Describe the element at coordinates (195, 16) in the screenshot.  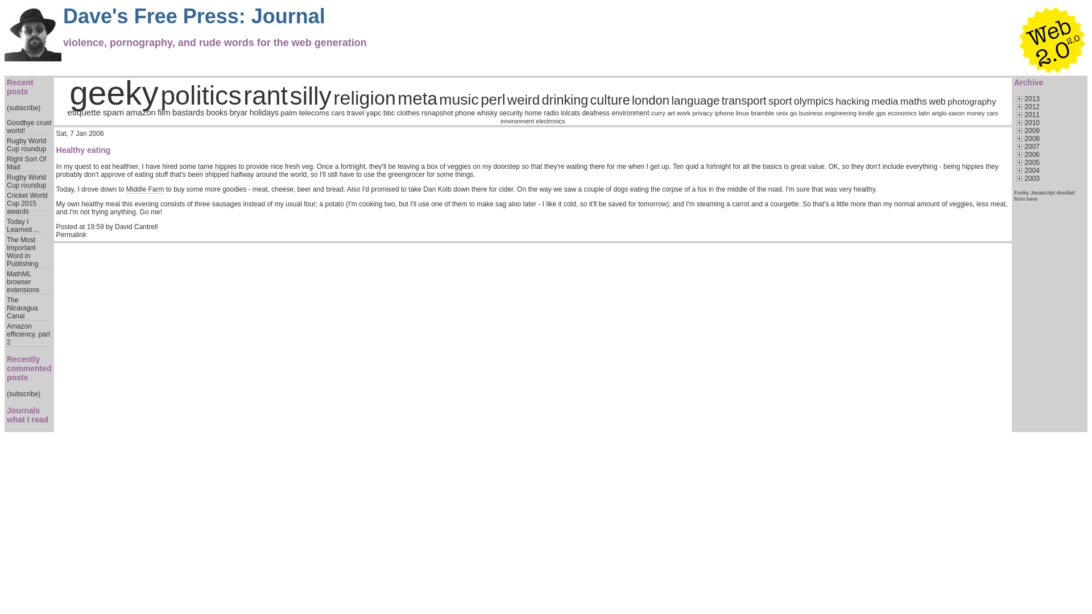
I see `Dave's Free Press: Journal` at that location.